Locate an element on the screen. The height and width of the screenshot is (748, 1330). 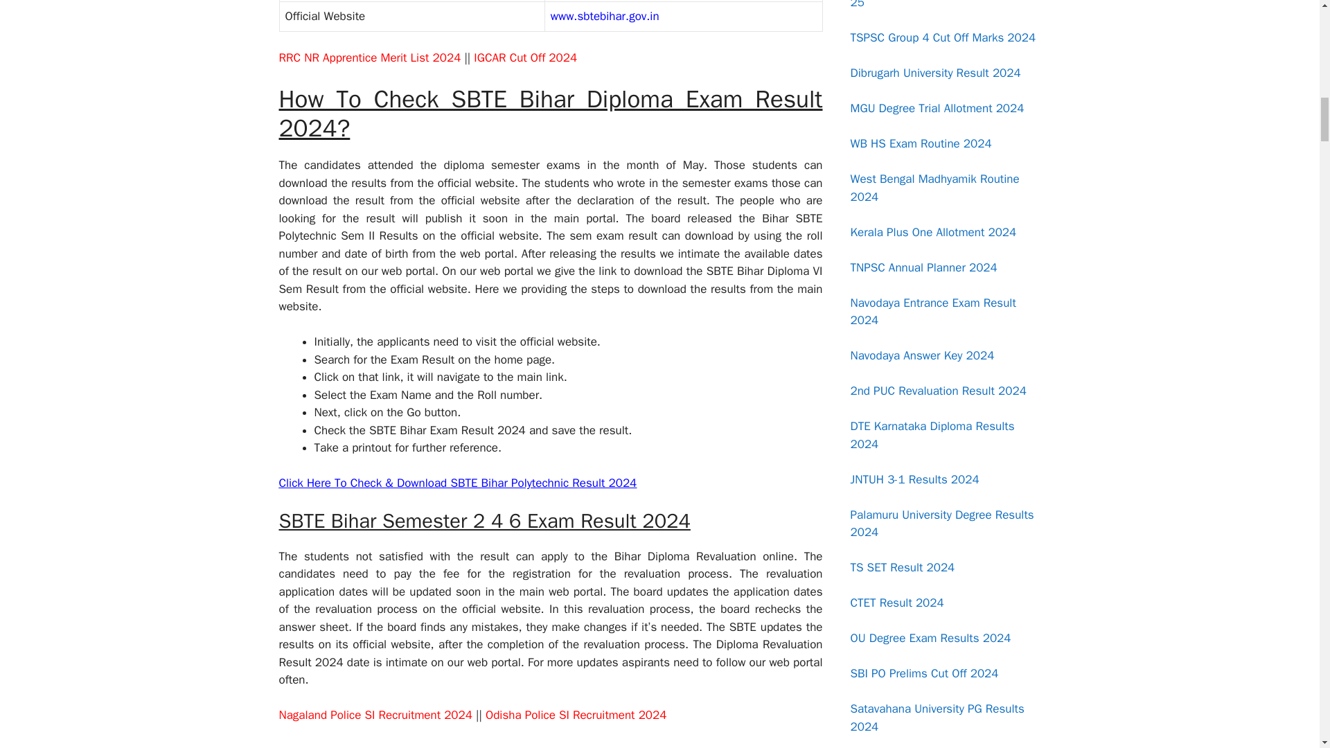
IGCAR Cut Off 2024 is located at coordinates (525, 57).